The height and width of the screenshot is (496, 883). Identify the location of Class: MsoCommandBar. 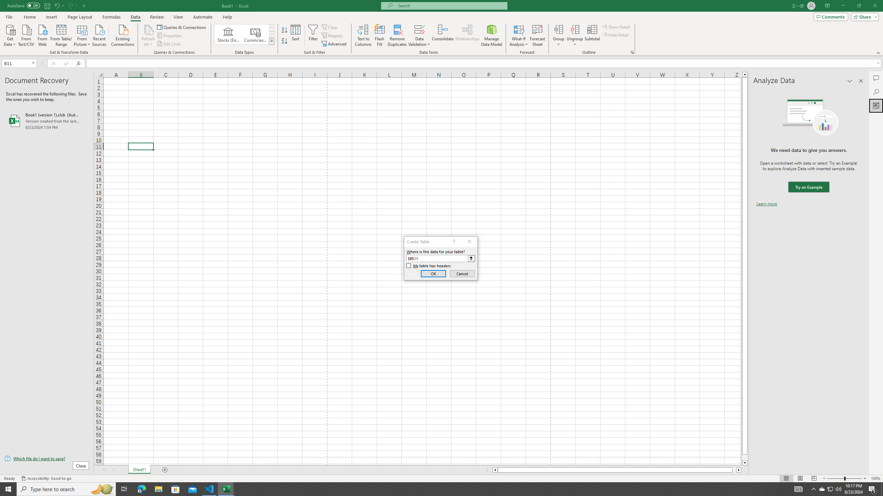
(441, 28).